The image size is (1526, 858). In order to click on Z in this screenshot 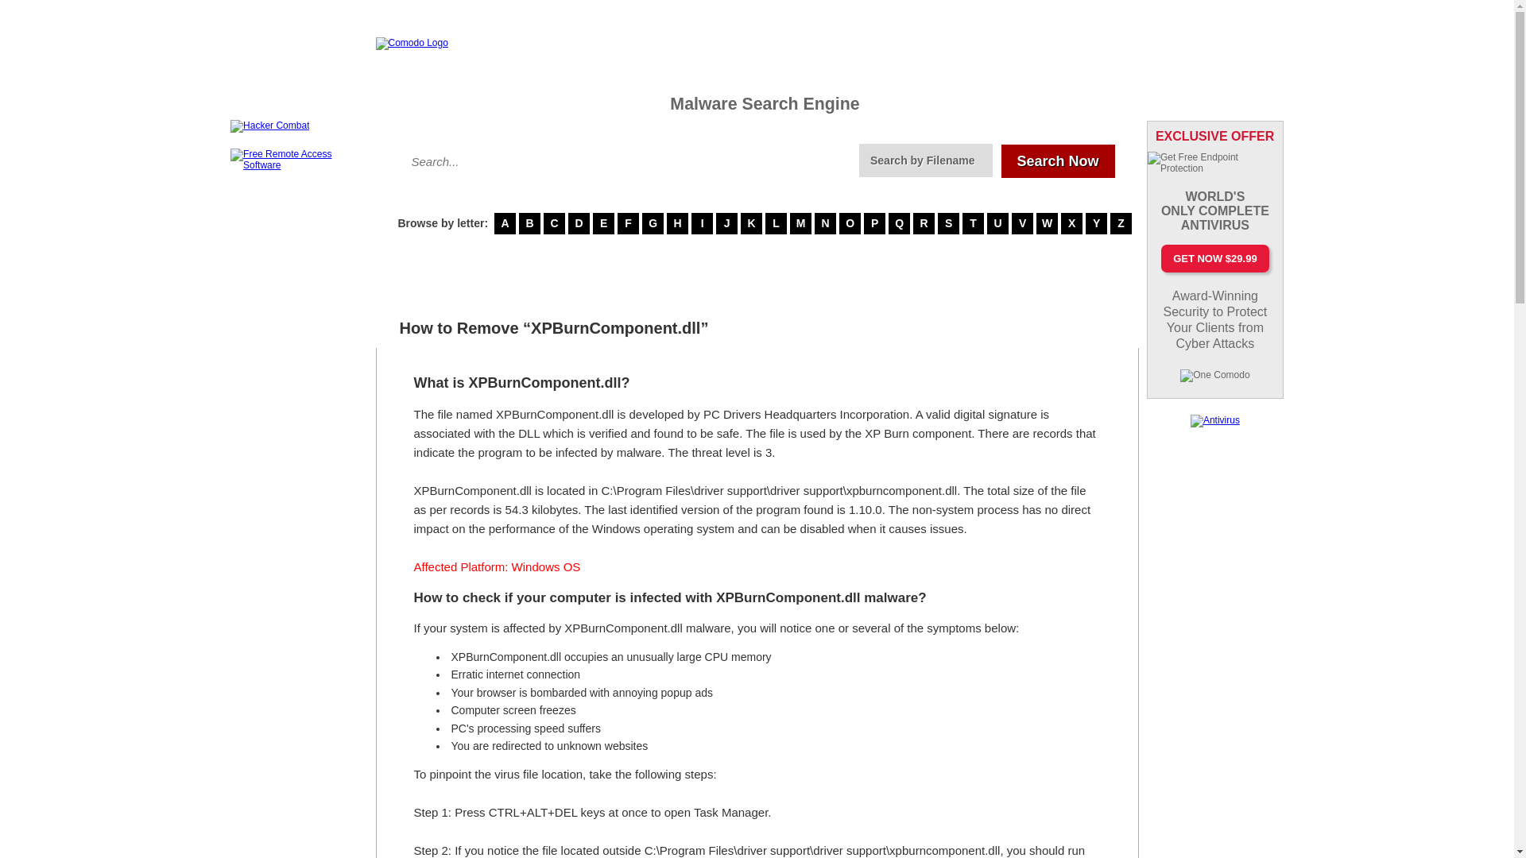, I will do `click(1121, 222)`.